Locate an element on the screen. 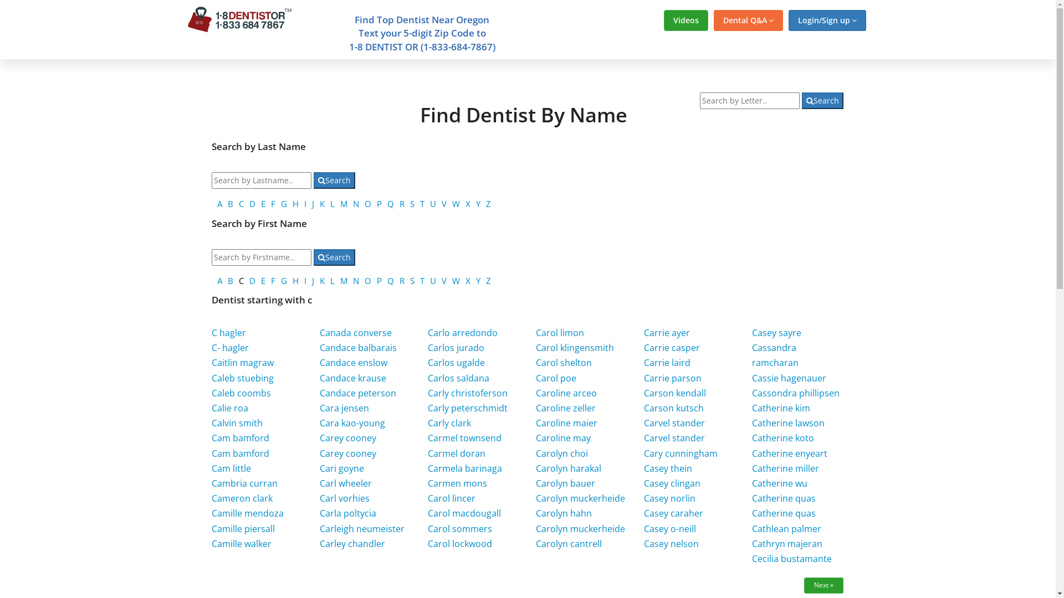 This screenshot has width=1064, height=598. Cam bamford is located at coordinates (241, 438).